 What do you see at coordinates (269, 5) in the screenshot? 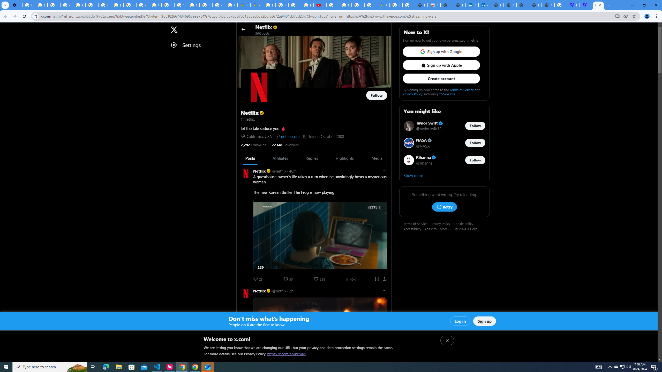
I see `Blogger Policies and Guidelines - Transparency Center` at bounding box center [269, 5].